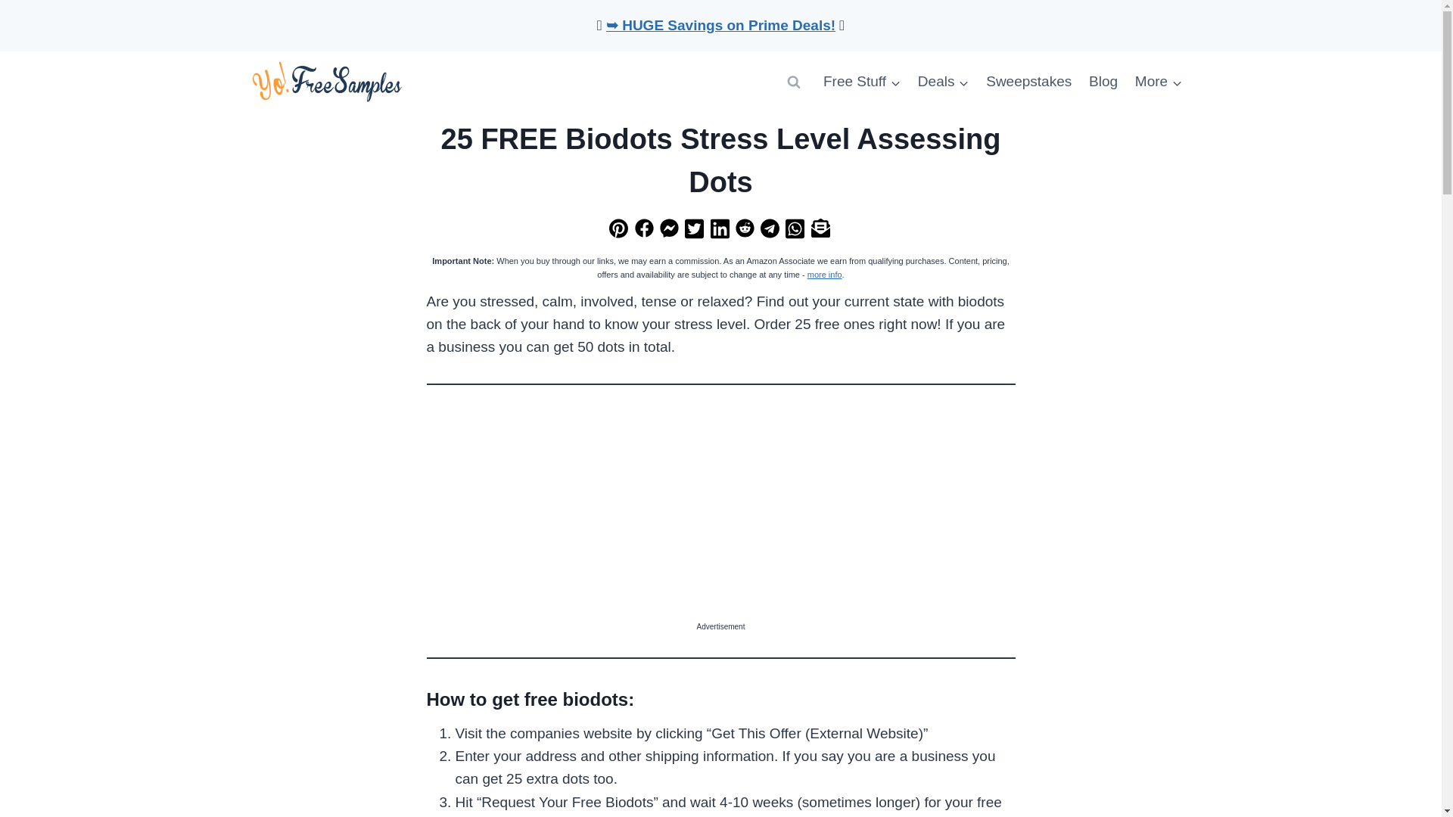 The height and width of the screenshot is (817, 1453). I want to click on Sweepstakes, so click(1029, 82).